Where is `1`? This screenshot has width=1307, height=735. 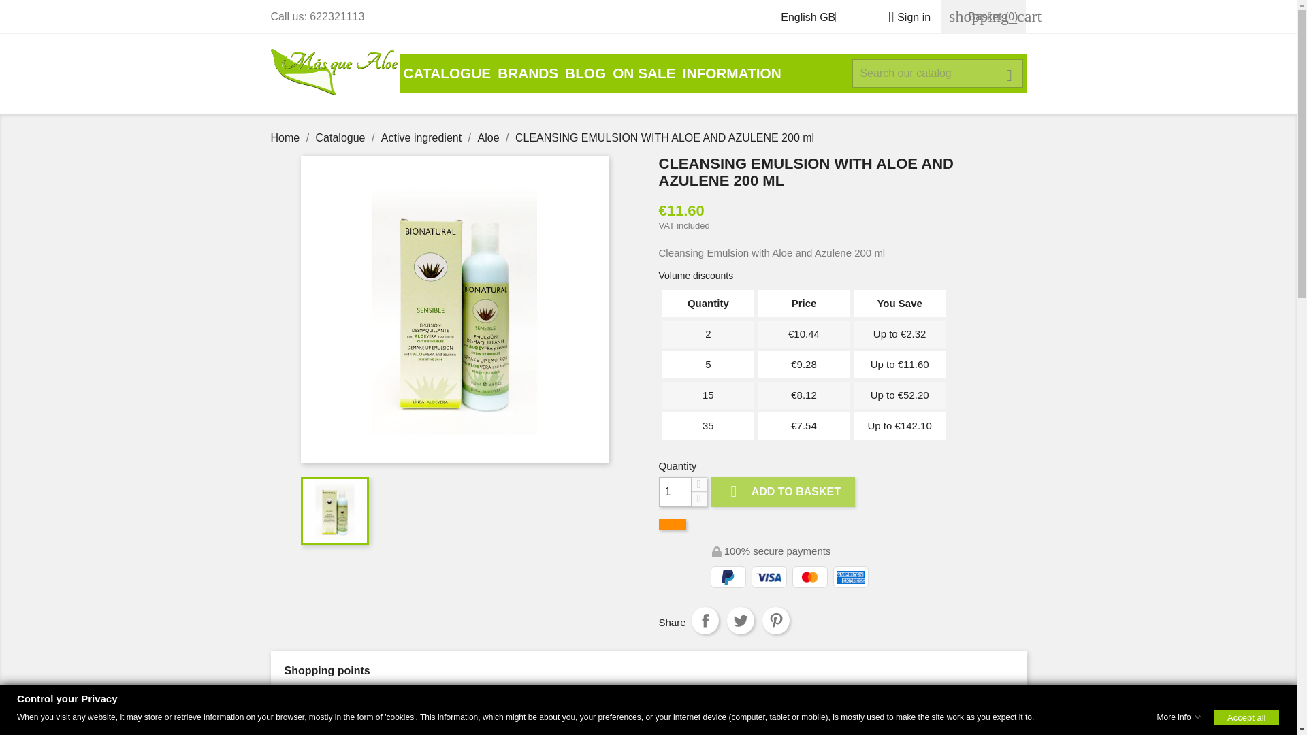 1 is located at coordinates (675, 491).